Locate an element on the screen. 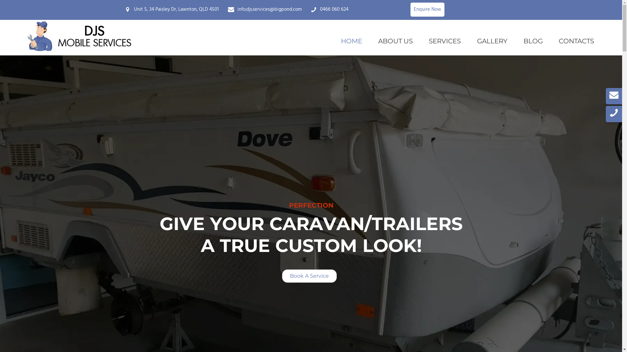 The image size is (627, 352). 0466 060 624 is located at coordinates (334, 9).